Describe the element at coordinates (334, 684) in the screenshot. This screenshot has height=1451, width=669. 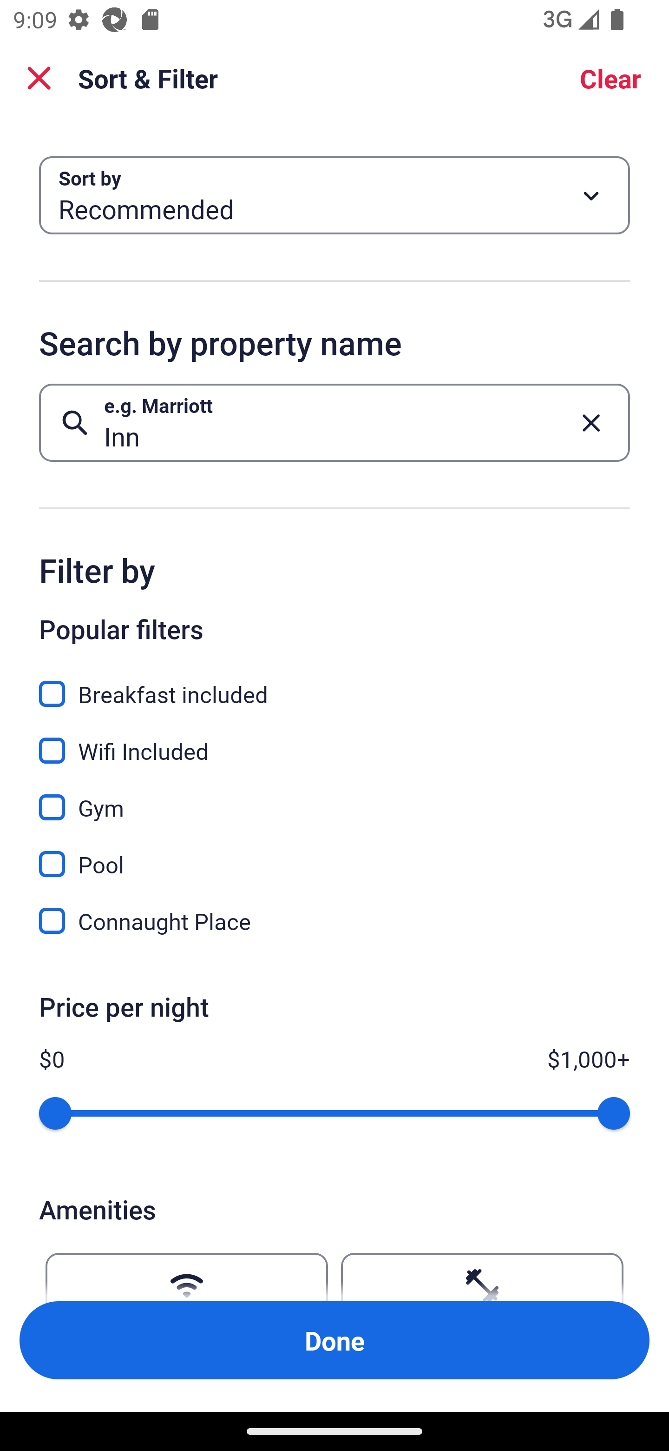
I see `Breakfast included, Breakfast included` at that location.